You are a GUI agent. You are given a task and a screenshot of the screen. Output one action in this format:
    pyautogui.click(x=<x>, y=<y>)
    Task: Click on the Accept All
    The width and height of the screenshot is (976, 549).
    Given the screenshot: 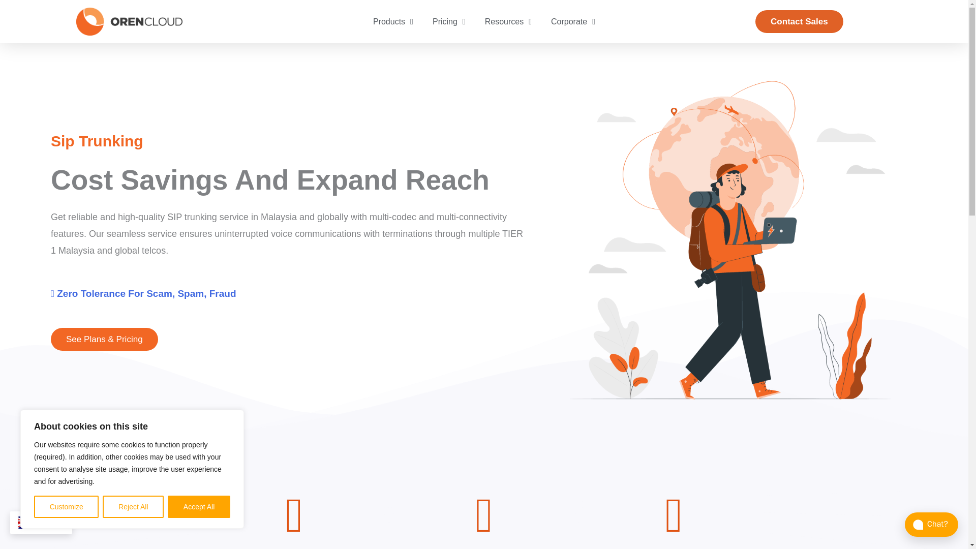 What is the action you would take?
    pyautogui.click(x=199, y=507)
    